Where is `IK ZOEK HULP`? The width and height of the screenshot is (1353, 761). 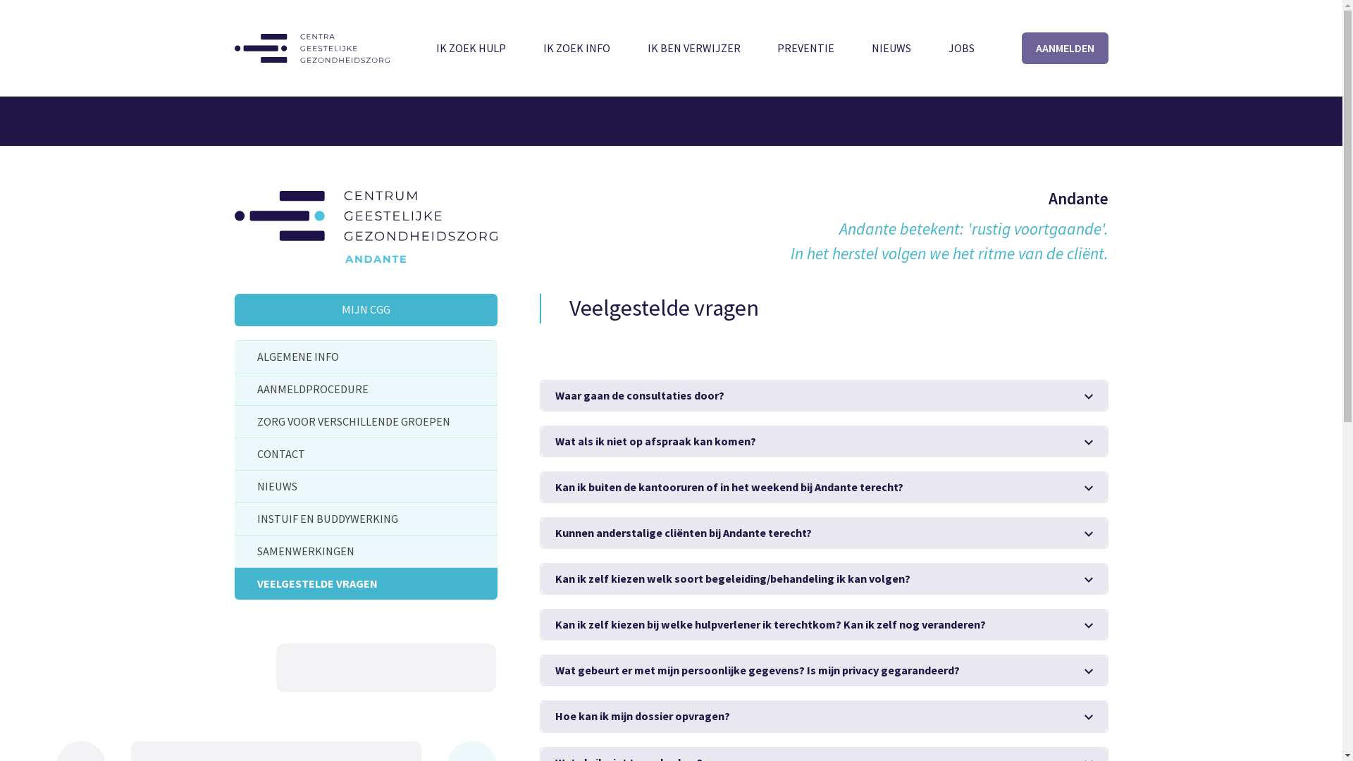 IK ZOEK HULP is located at coordinates (471, 48).